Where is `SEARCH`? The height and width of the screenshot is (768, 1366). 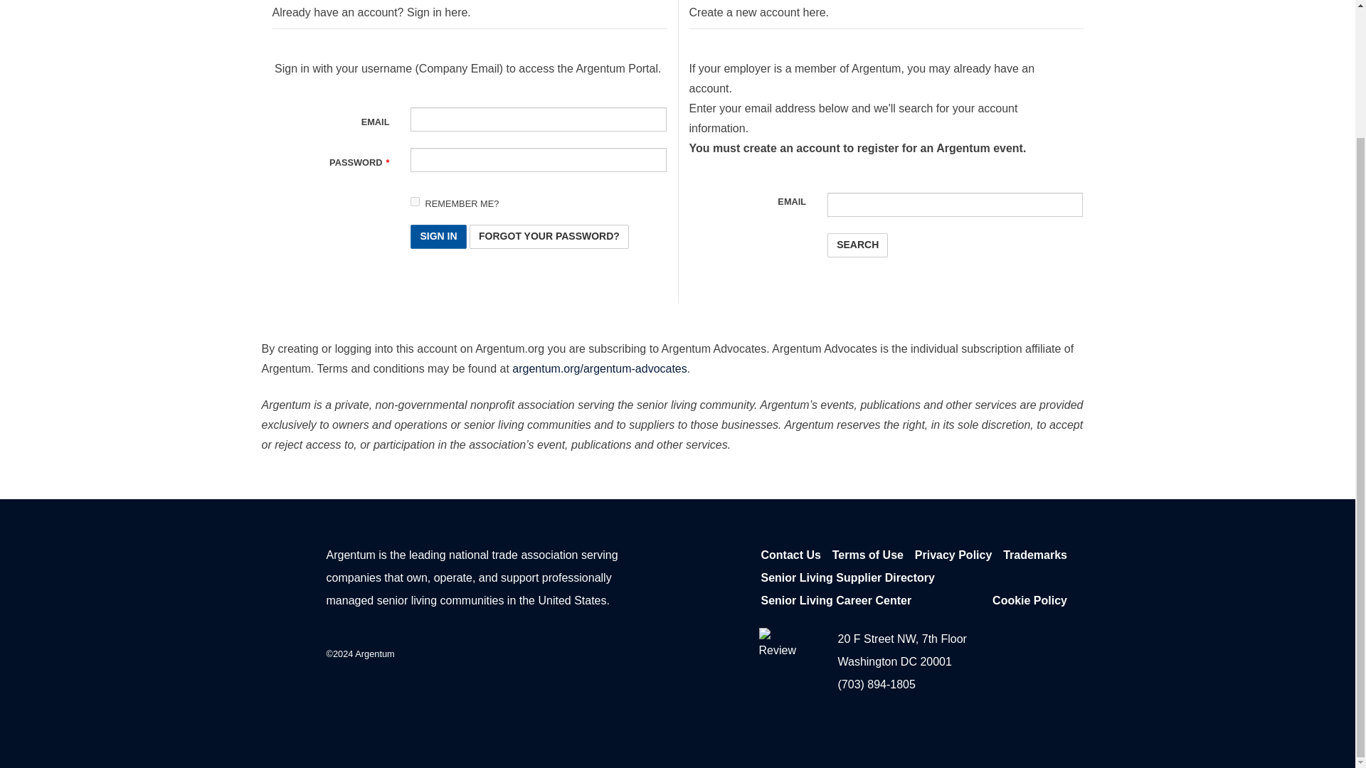
SEARCH is located at coordinates (858, 245).